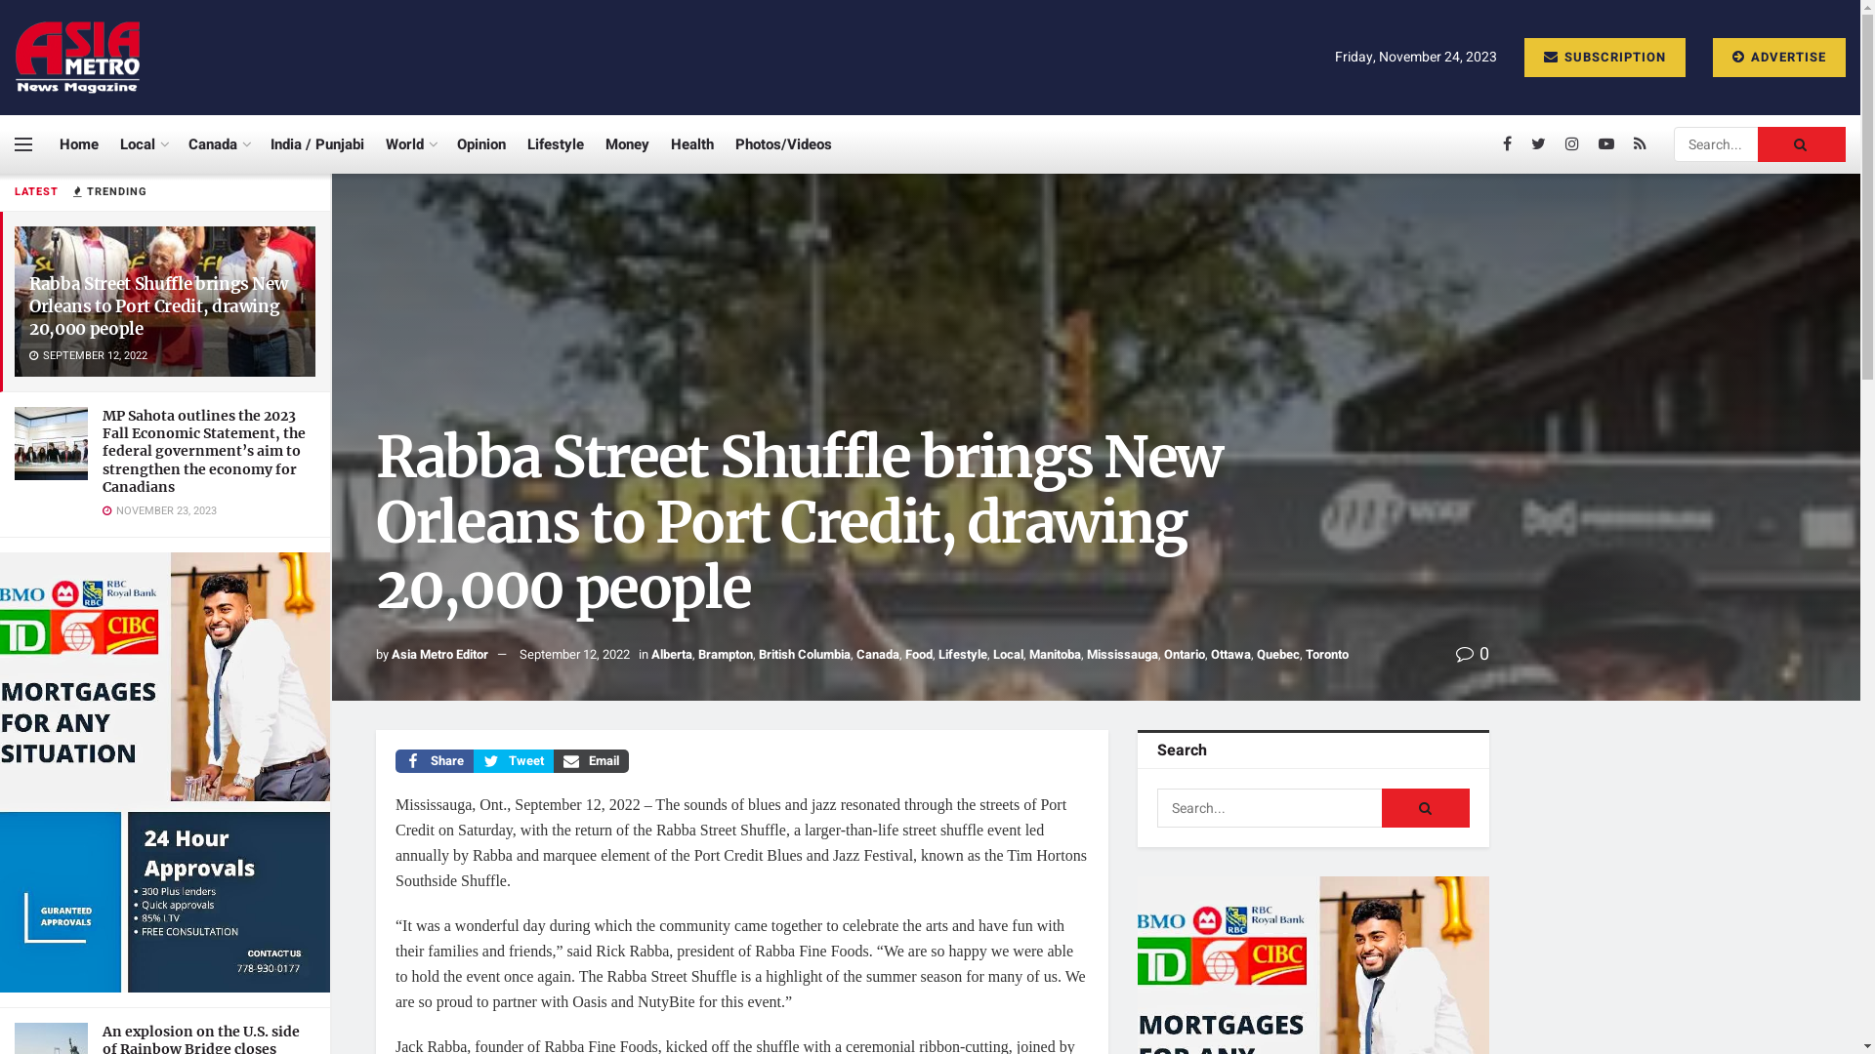 The width and height of the screenshot is (1875, 1054). What do you see at coordinates (592, 761) in the screenshot?
I see `Email` at bounding box center [592, 761].